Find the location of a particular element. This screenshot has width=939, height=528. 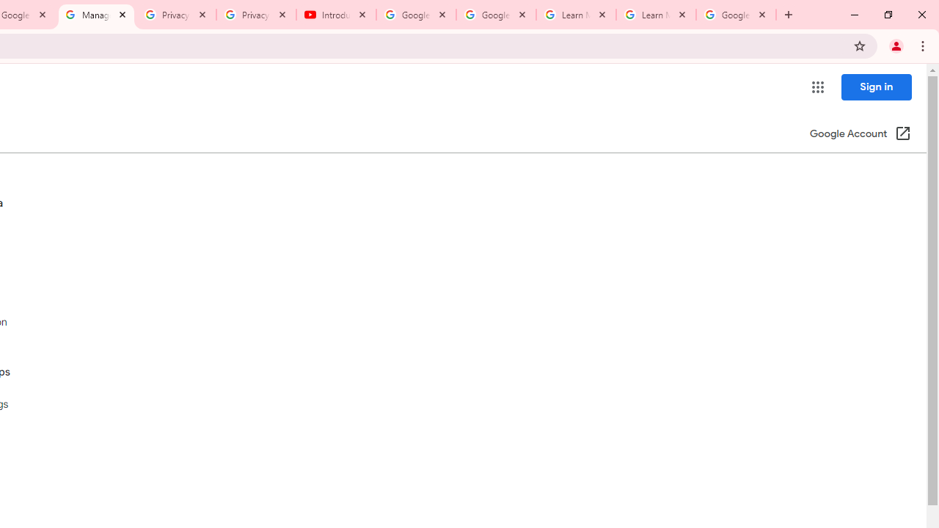

Google Account Help is located at coordinates (417, 15).